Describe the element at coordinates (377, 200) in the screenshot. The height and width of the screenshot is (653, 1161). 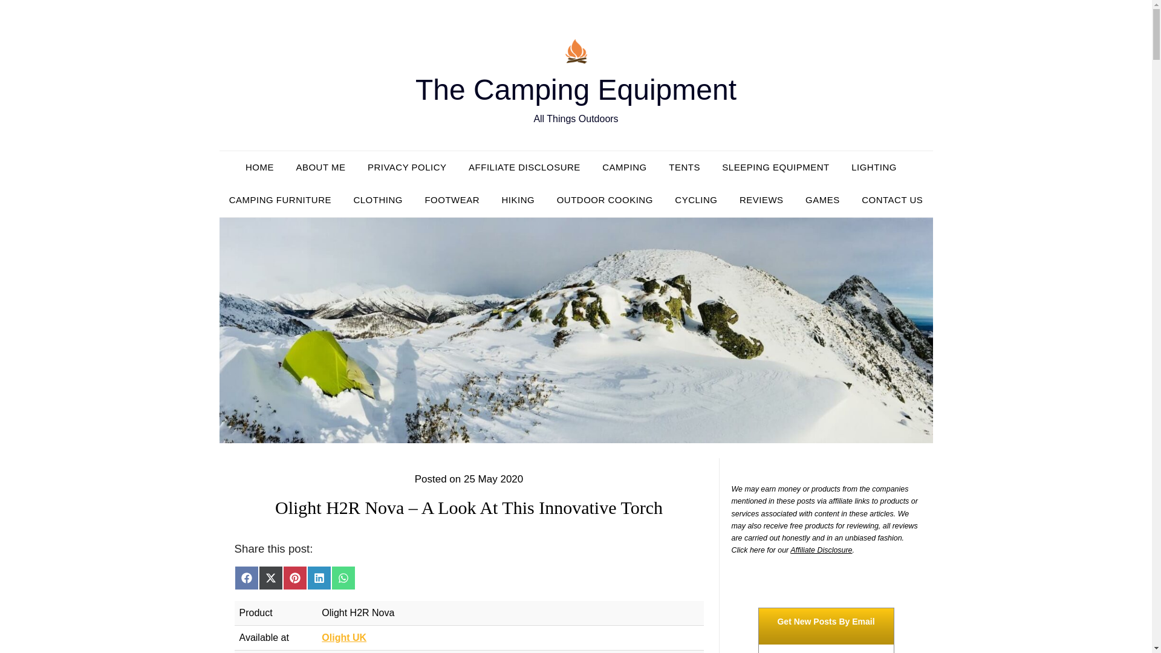
I see `CLOTHING` at that location.